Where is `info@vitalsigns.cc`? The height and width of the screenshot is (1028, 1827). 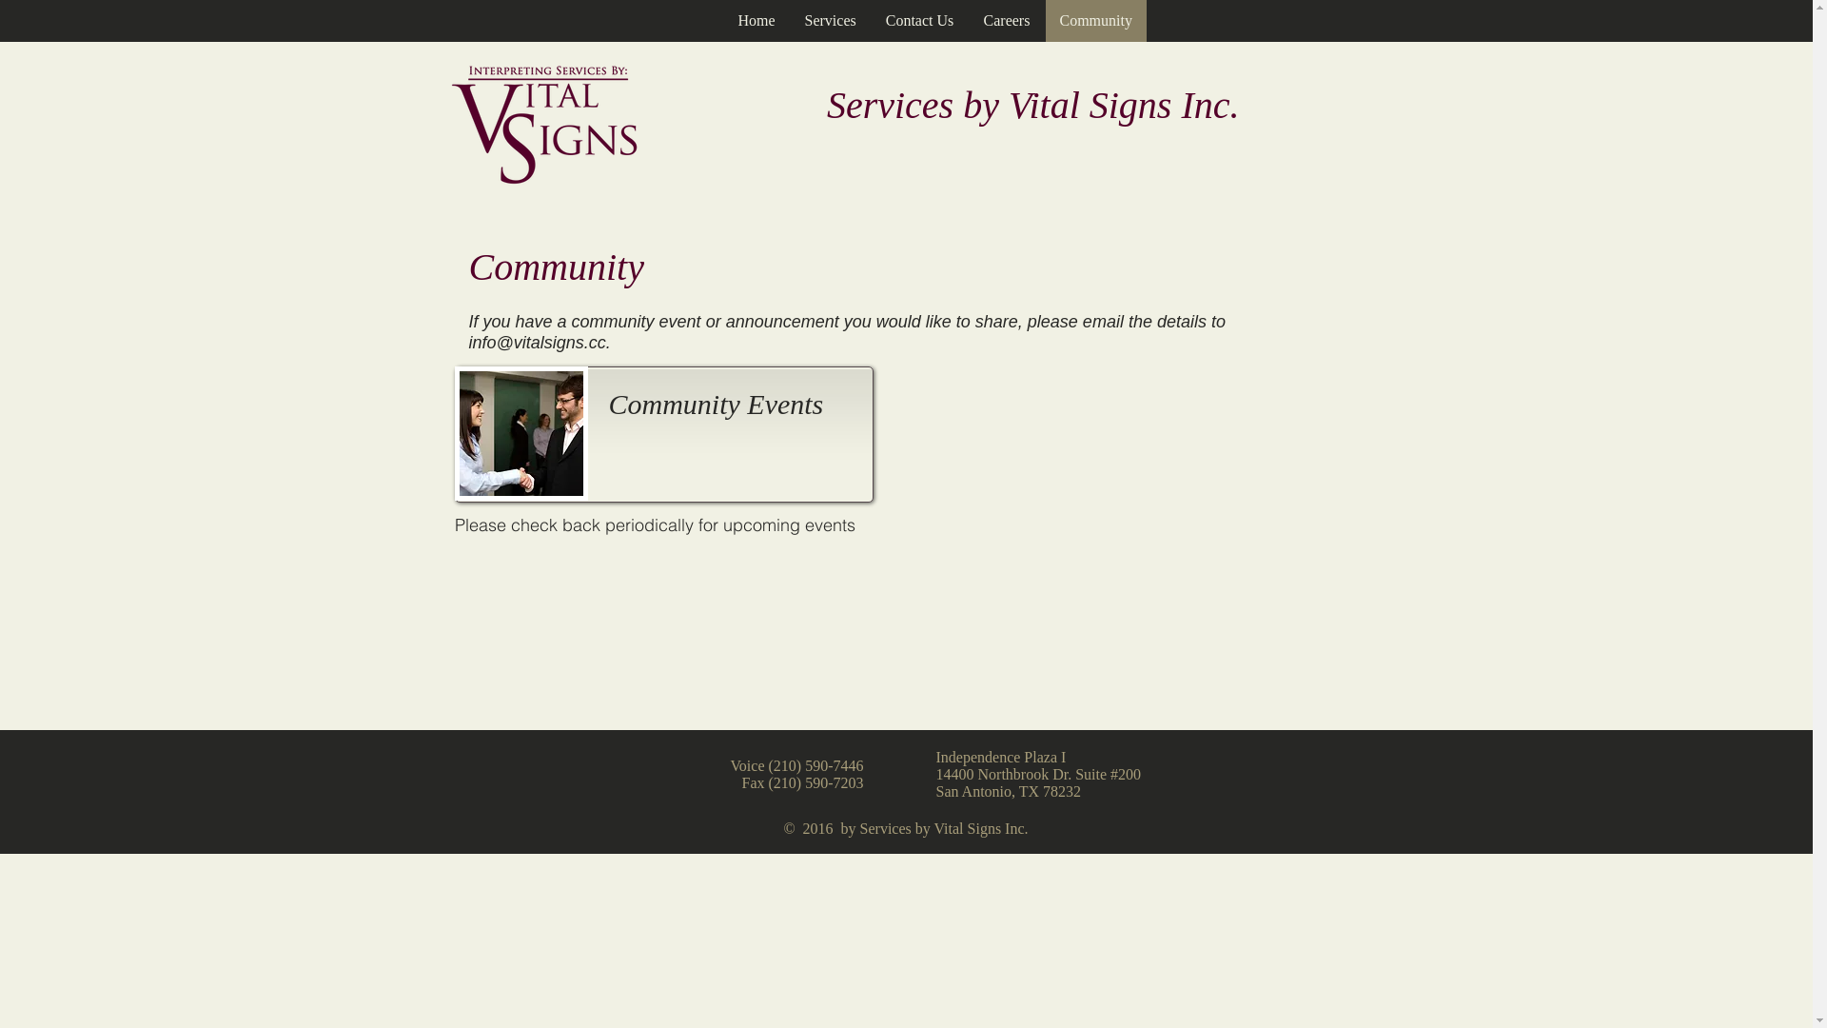
info@vitalsigns.cc is located at coordinates (537, 343).